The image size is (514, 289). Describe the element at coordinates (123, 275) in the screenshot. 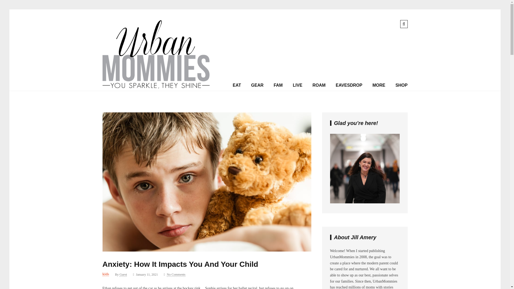

I see `Posts by Guest` at that location.